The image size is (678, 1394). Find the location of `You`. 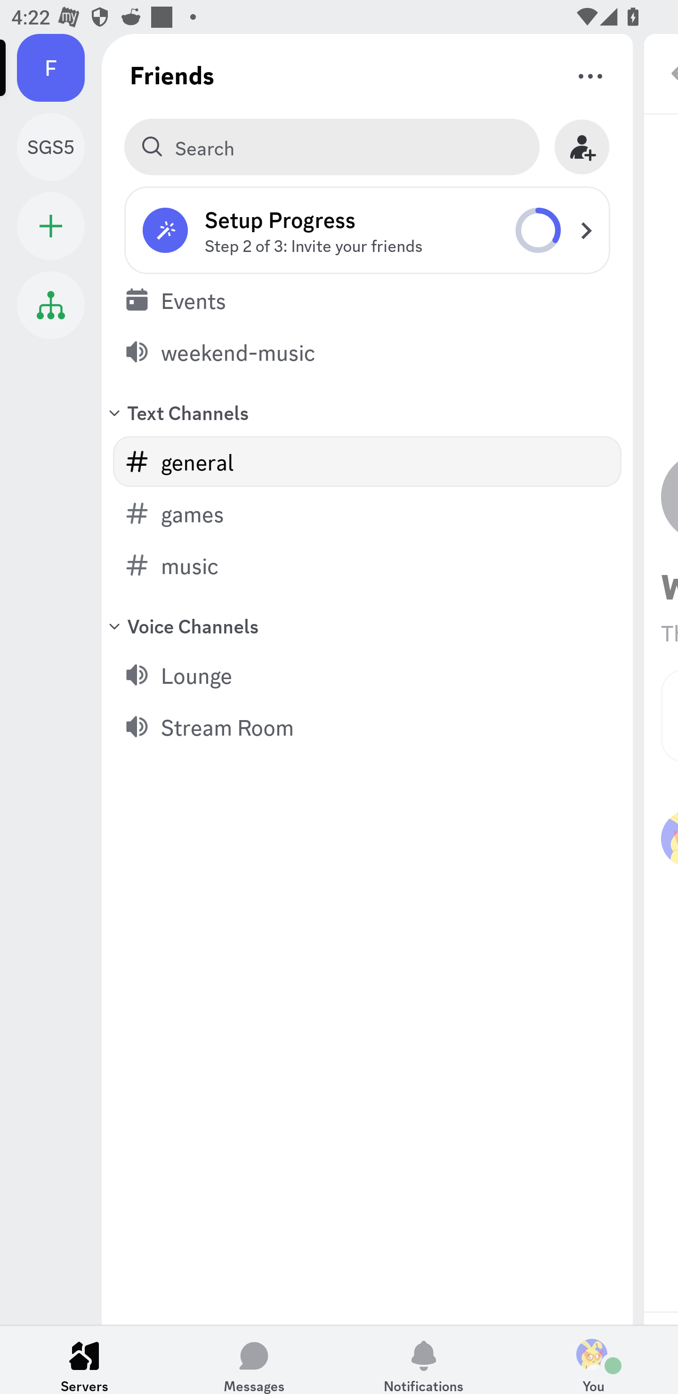

You is located at coordinates (593, 1360).